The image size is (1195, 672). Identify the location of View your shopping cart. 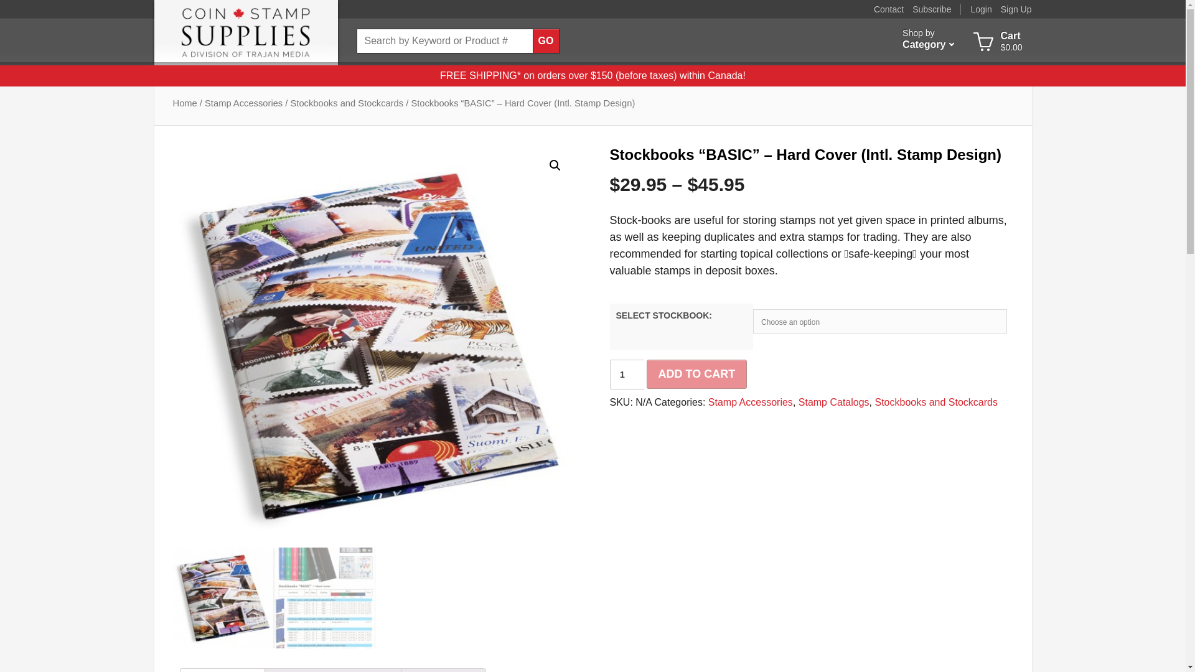
(931, 9).